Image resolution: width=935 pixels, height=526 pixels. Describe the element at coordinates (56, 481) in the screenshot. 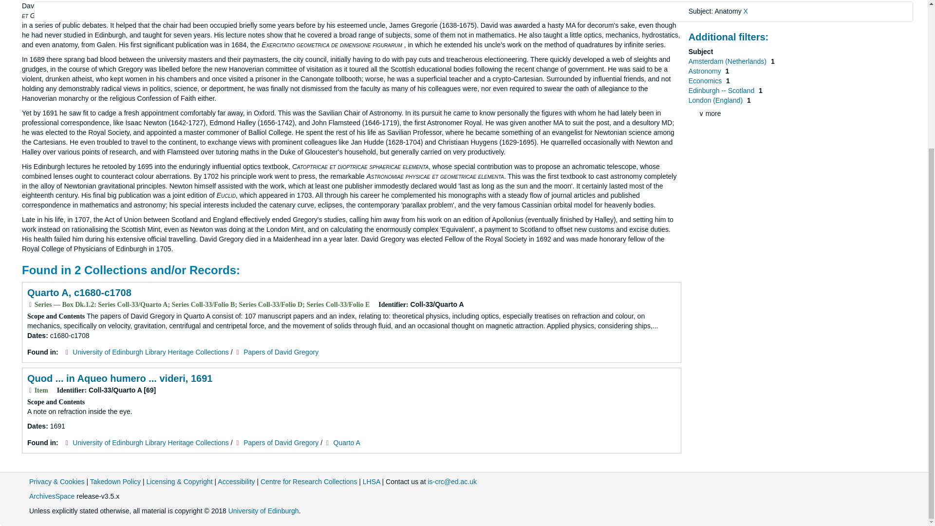

I see `Privacy and Cookies Link` at that location.